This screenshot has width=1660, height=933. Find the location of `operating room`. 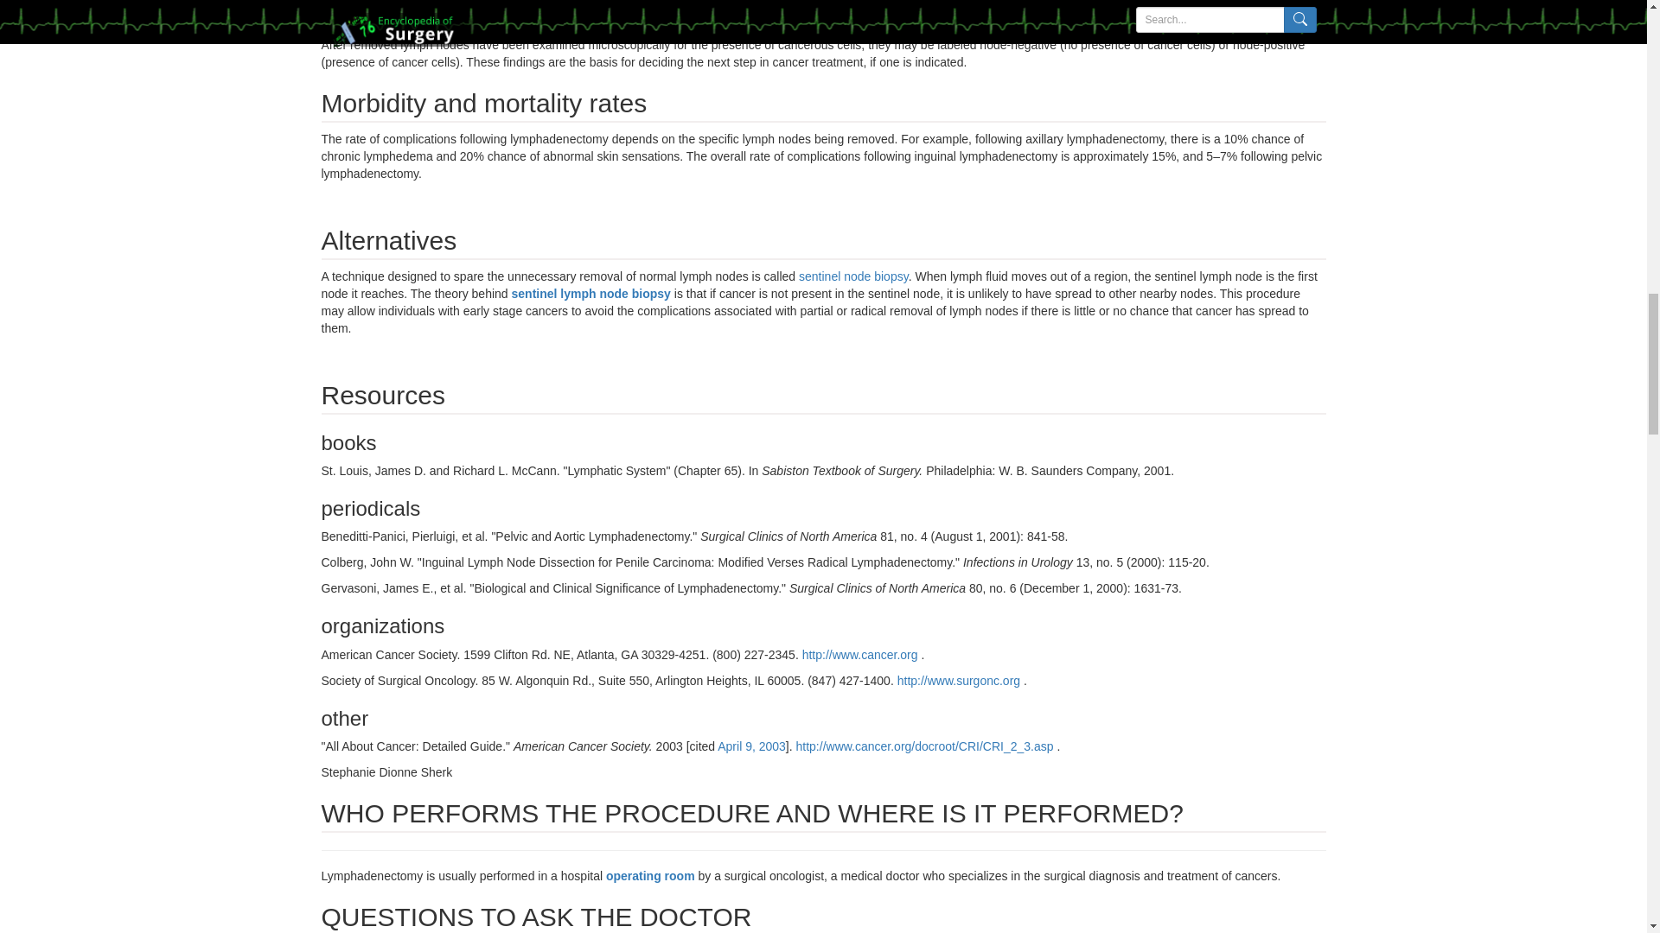

operating room is located at coordinates (652, 875).